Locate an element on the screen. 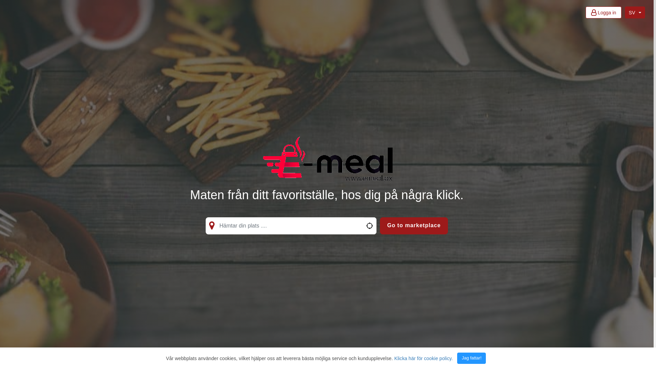 This screenshot has height=369, width=656. Logga in is located at coordinates (604, 12).